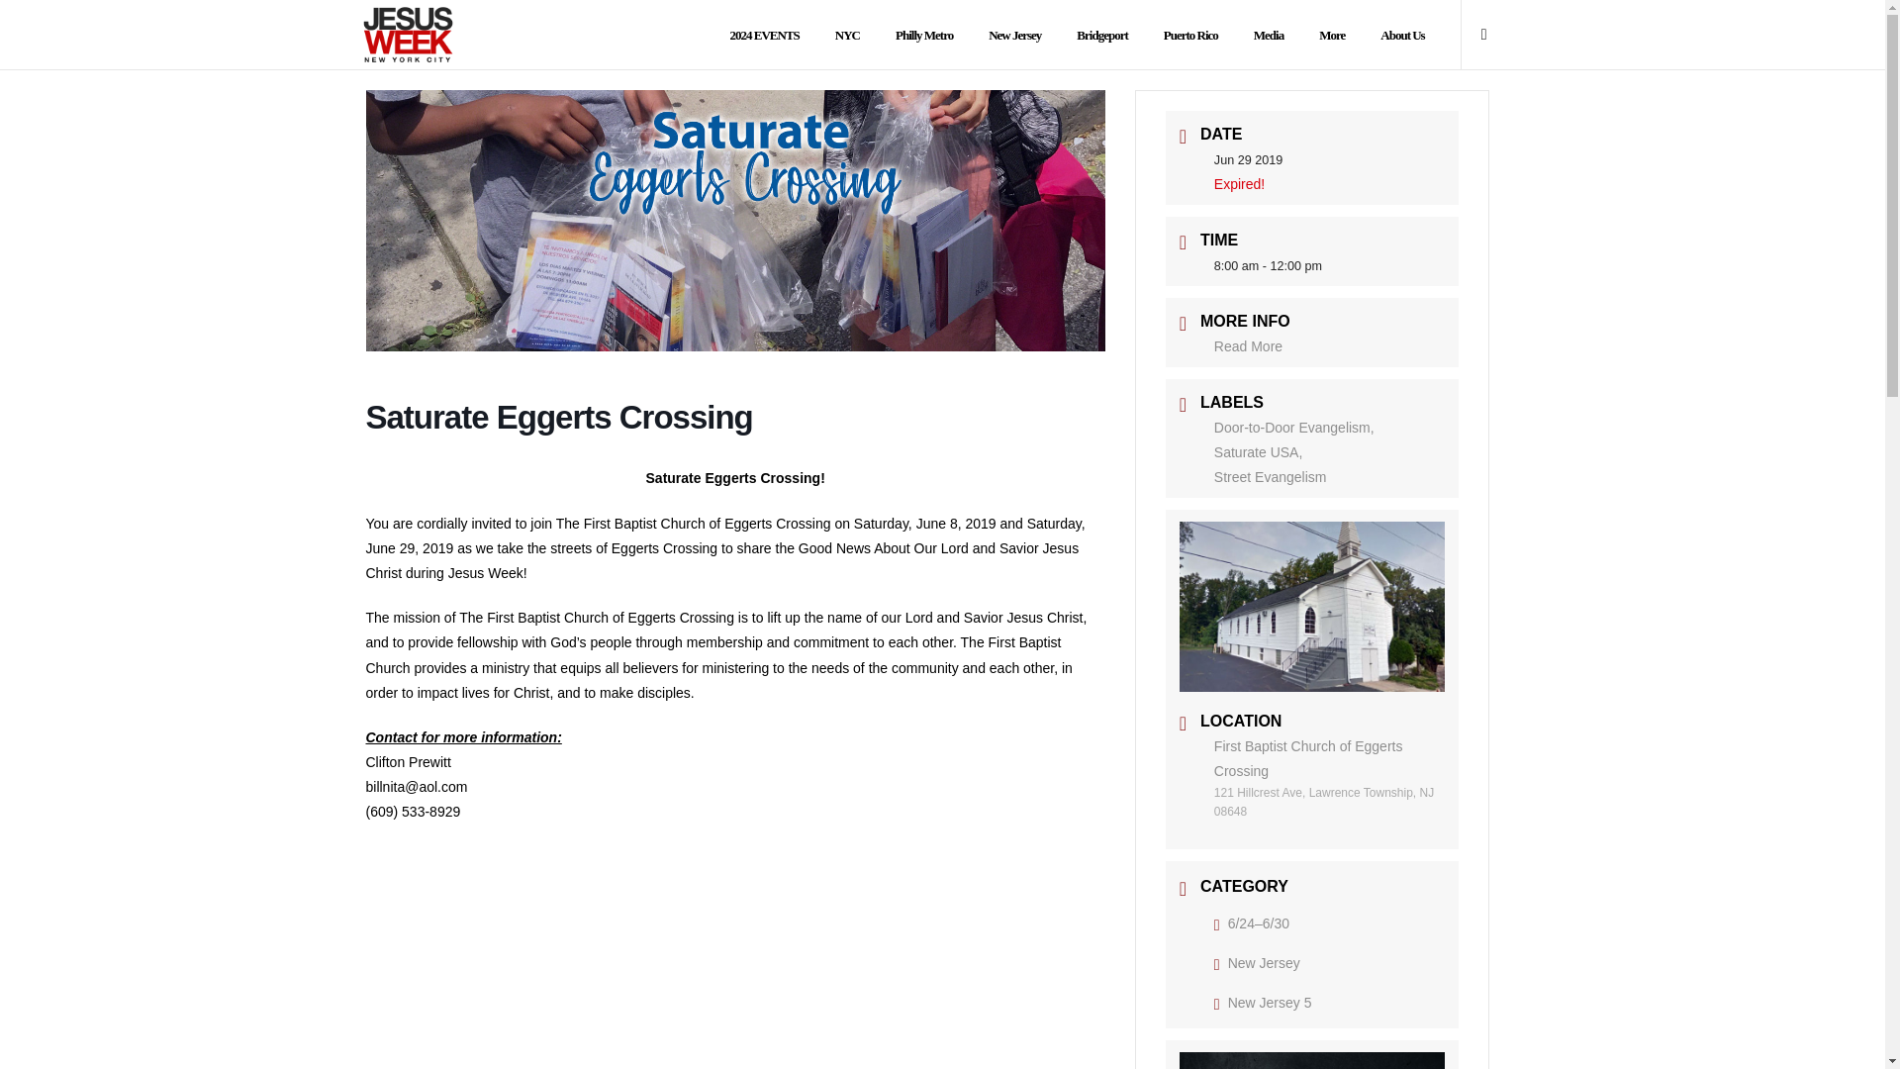  Describe the element at coordinates (736, 979) in the screenshot. I see `Saturate USA - Short Promo` at that location.